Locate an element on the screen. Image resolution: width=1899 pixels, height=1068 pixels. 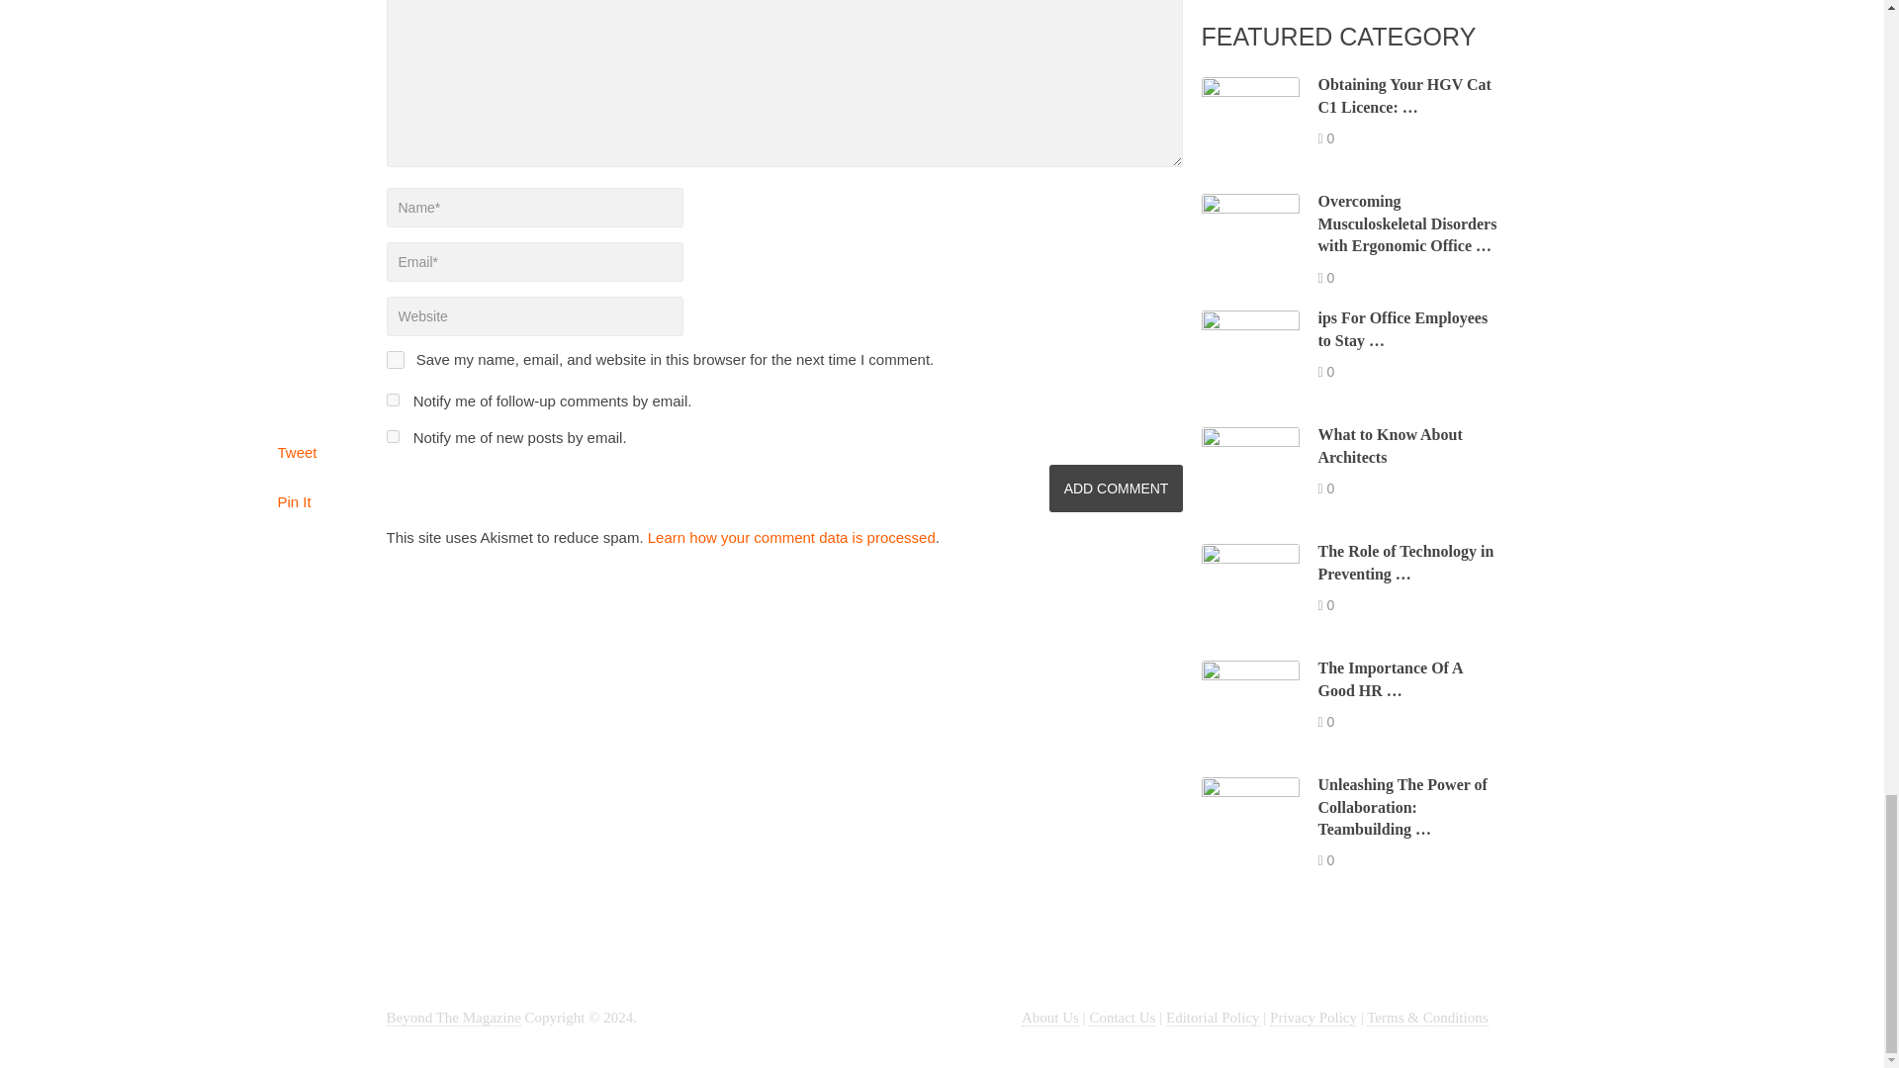
Add Comment is located at coordinates (1116, 489).